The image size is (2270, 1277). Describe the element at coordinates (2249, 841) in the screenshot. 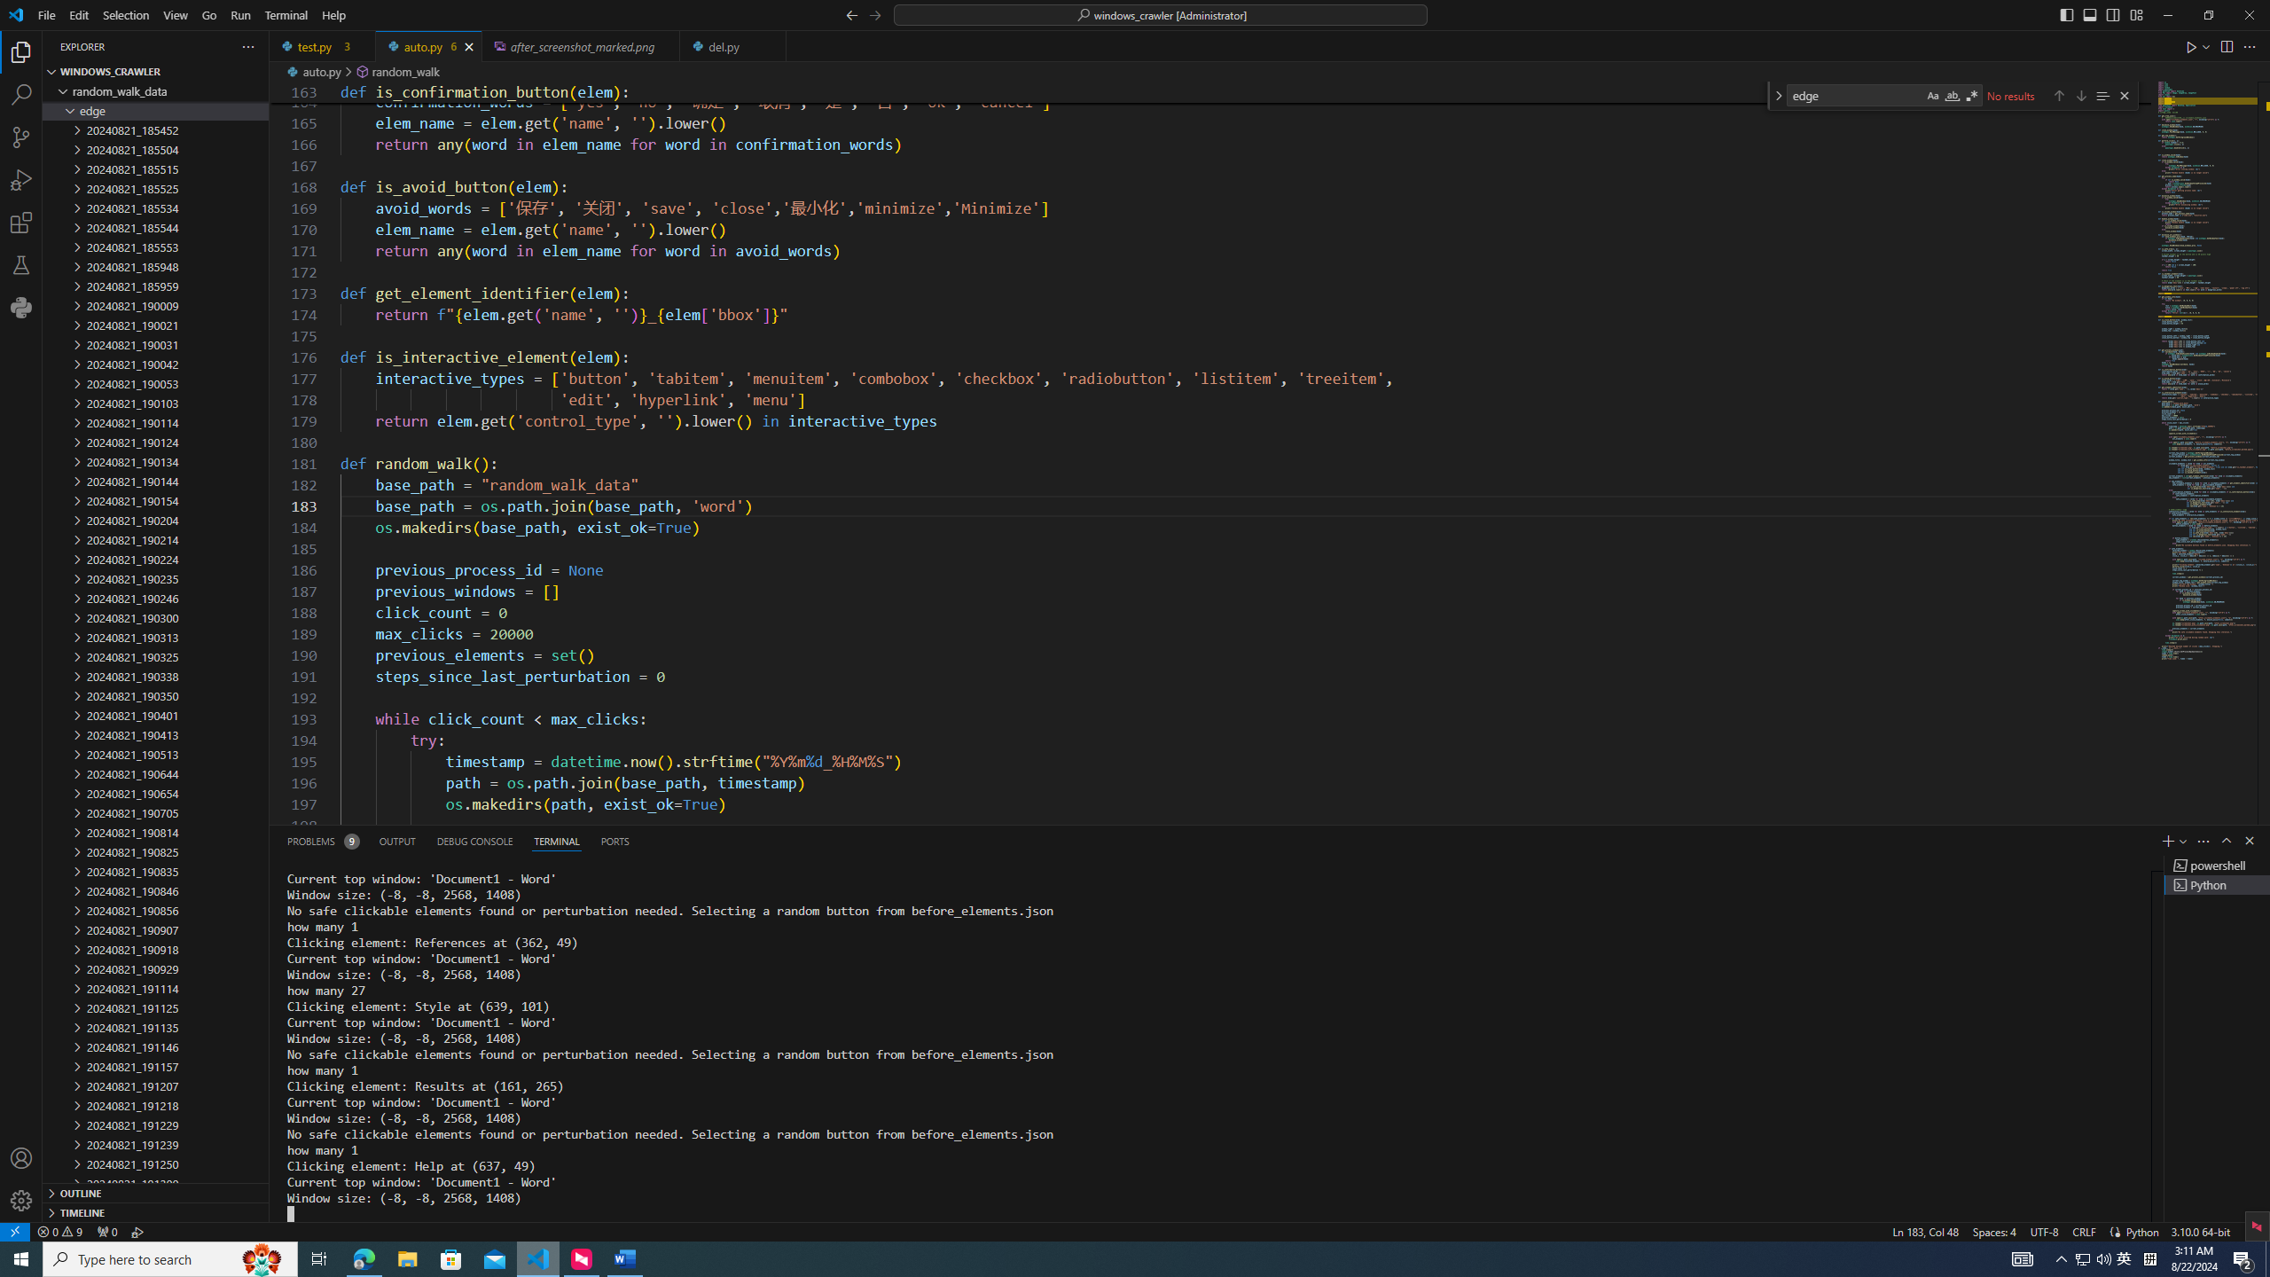

I see `Hide Panel` at that location.